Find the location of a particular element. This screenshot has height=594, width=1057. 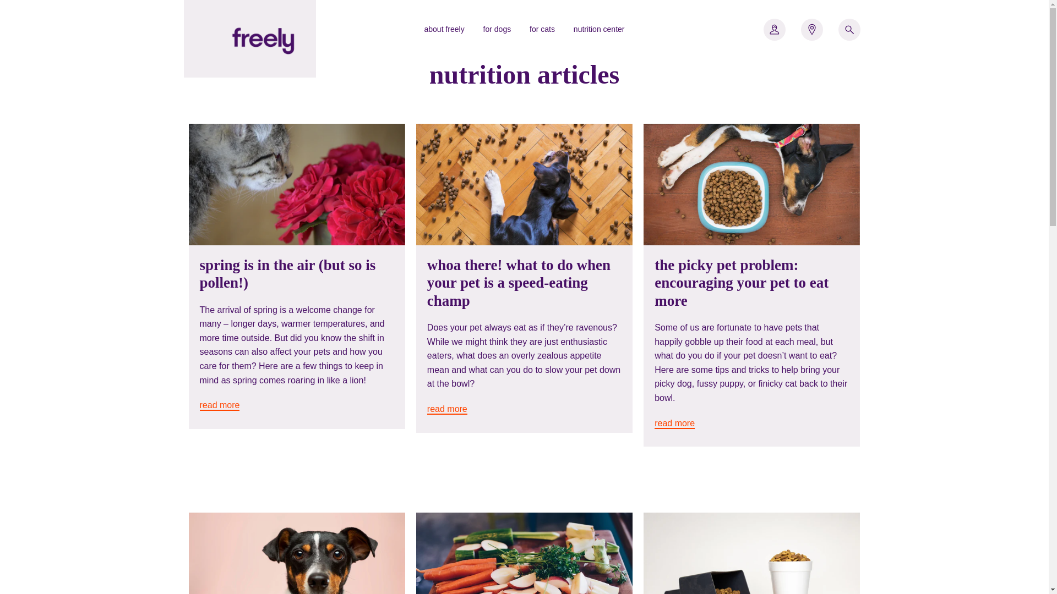

about freely is located at coordinates (444, 29).